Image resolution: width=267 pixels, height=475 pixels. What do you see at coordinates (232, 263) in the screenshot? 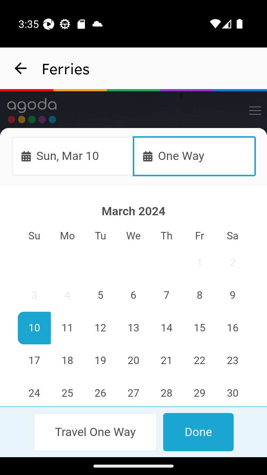
I see `2` at bounding box center [232, 263].